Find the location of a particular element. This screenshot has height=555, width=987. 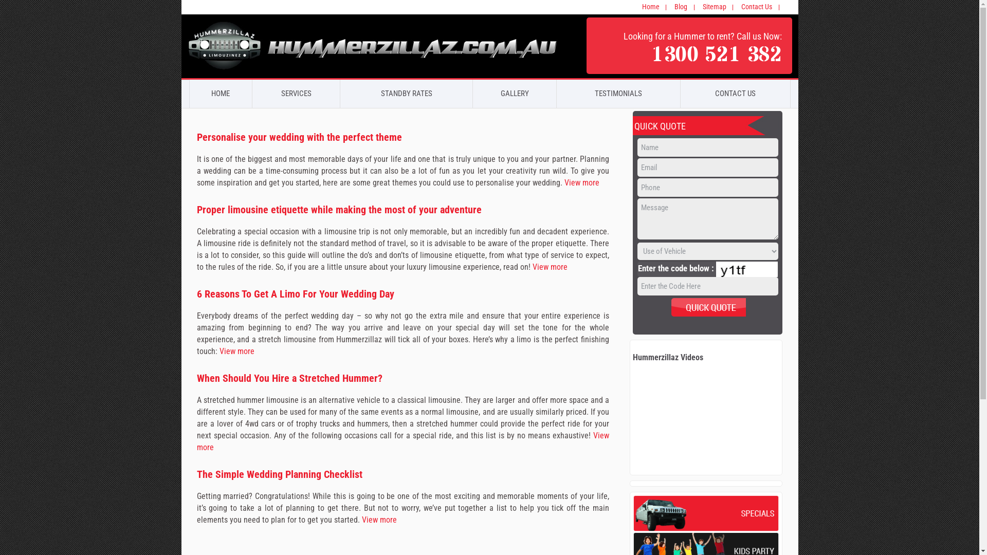

HOME is located at coordinates (220, 94).